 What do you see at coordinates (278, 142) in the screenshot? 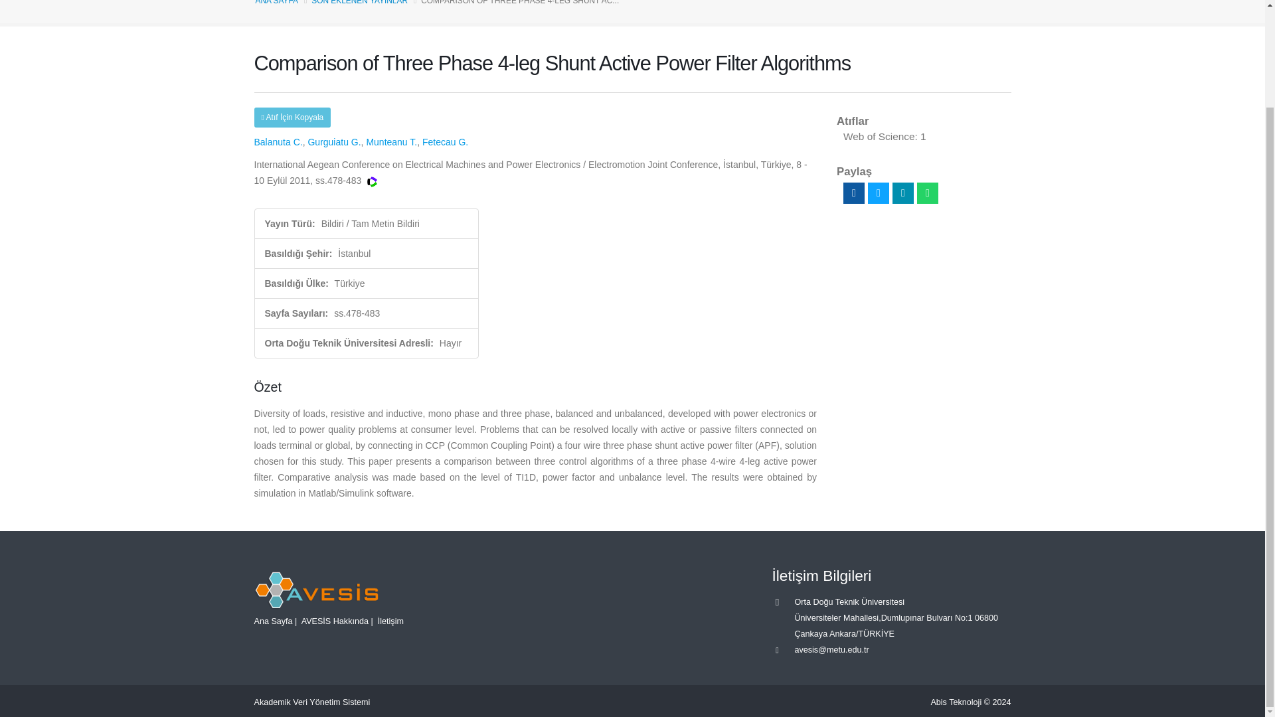
I see `Balanuta C.` at bounding box center [278, 142].